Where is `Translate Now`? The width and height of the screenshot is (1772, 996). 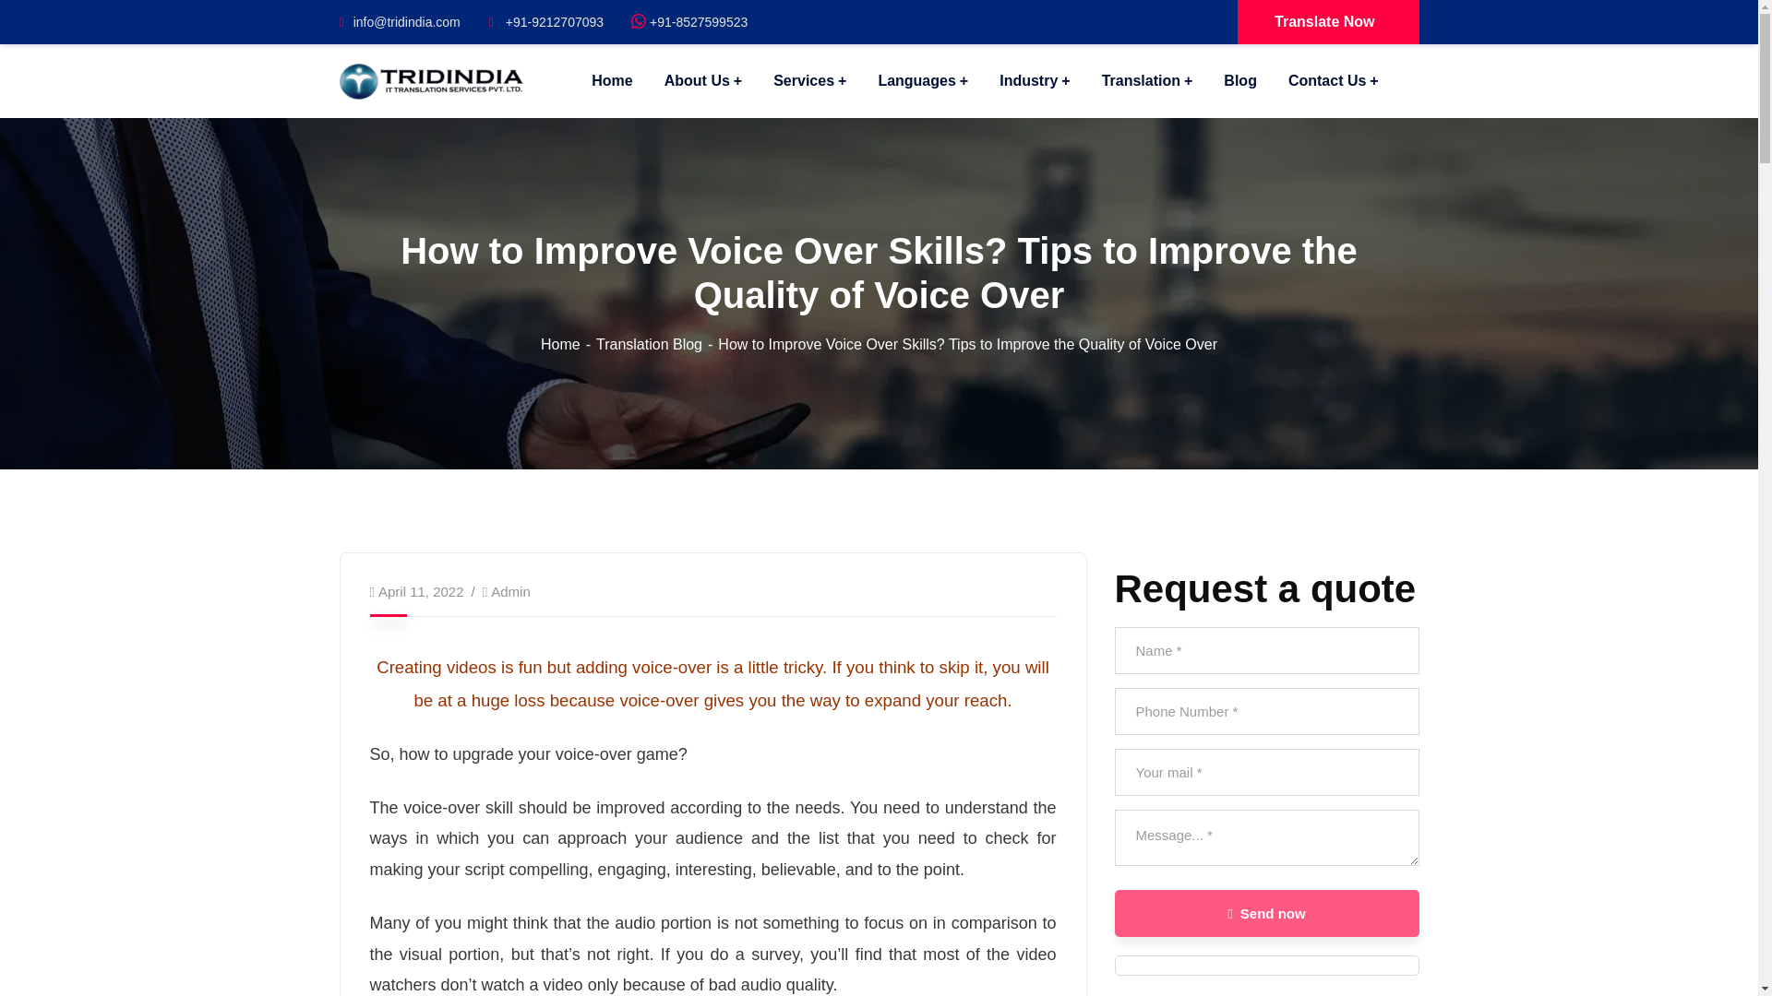 Translate Now is located at coordinates (1327, 22).